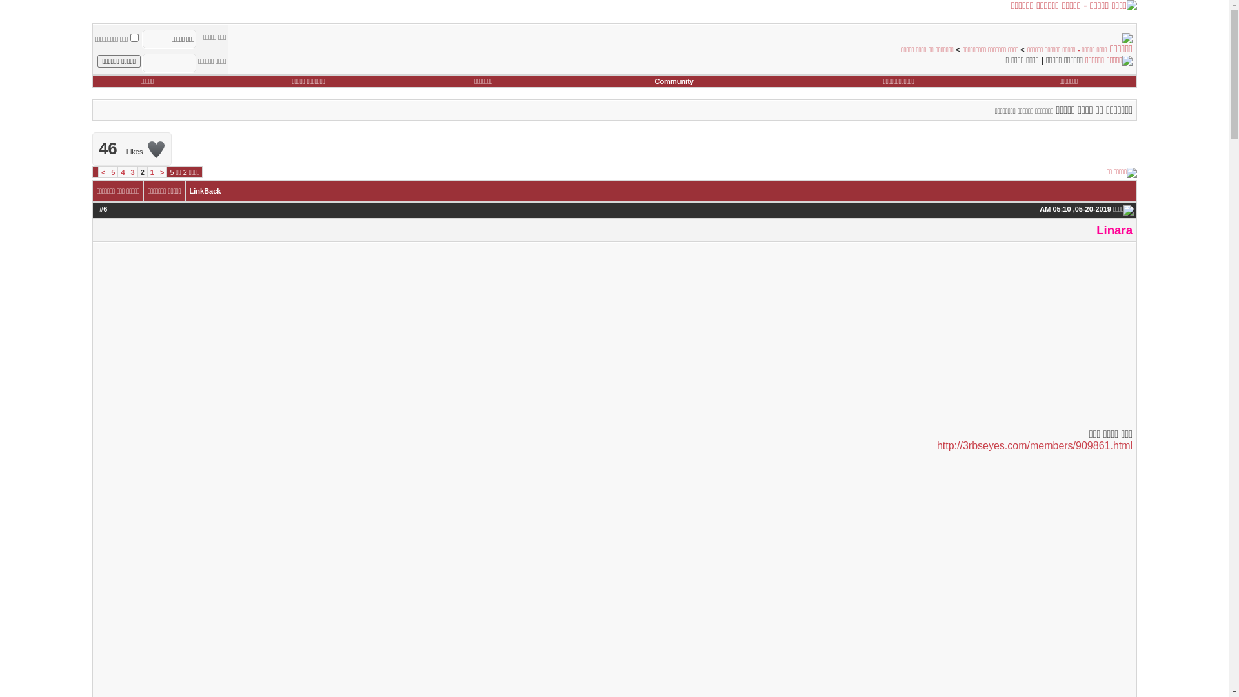 This screenshot has height=697, width=1239. Describe the element at coordinates (1114, 230) in the screenshot. I see `Linara` at that location.